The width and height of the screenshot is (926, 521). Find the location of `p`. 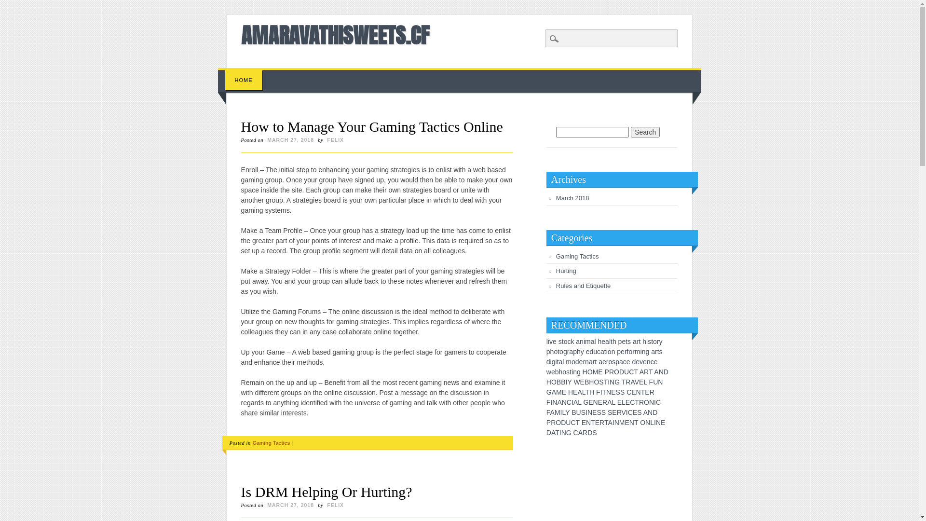

p is located at coordinates (619, 352).